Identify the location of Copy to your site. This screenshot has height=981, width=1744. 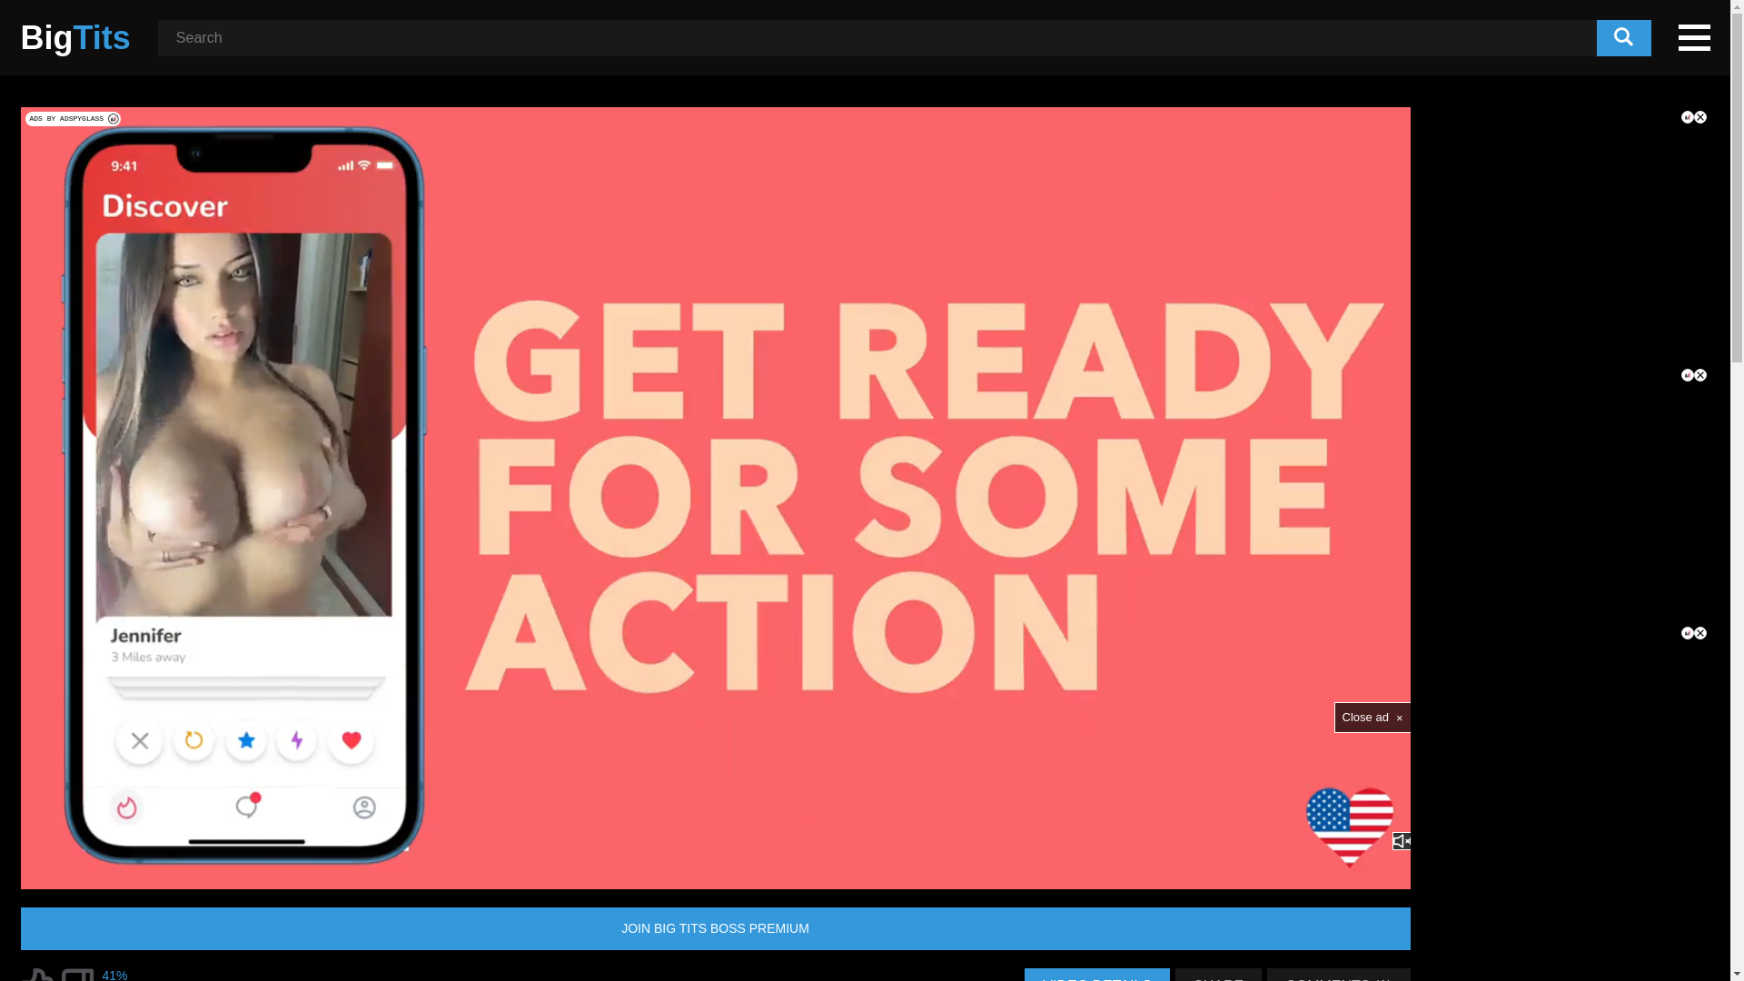
(1384, 133).